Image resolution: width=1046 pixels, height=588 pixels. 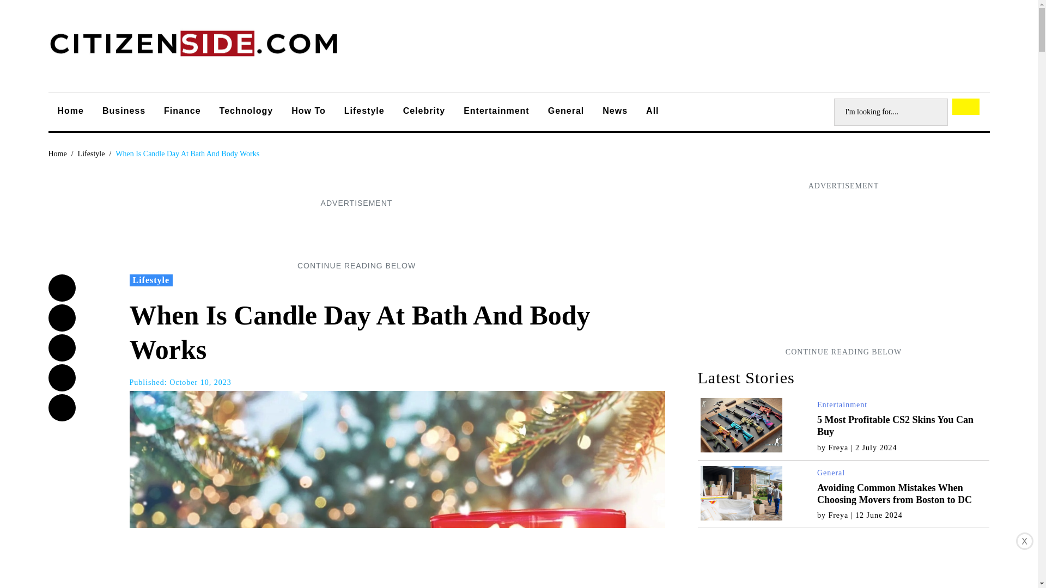 I want to click on Entertainment, so click(x=842, y=404).